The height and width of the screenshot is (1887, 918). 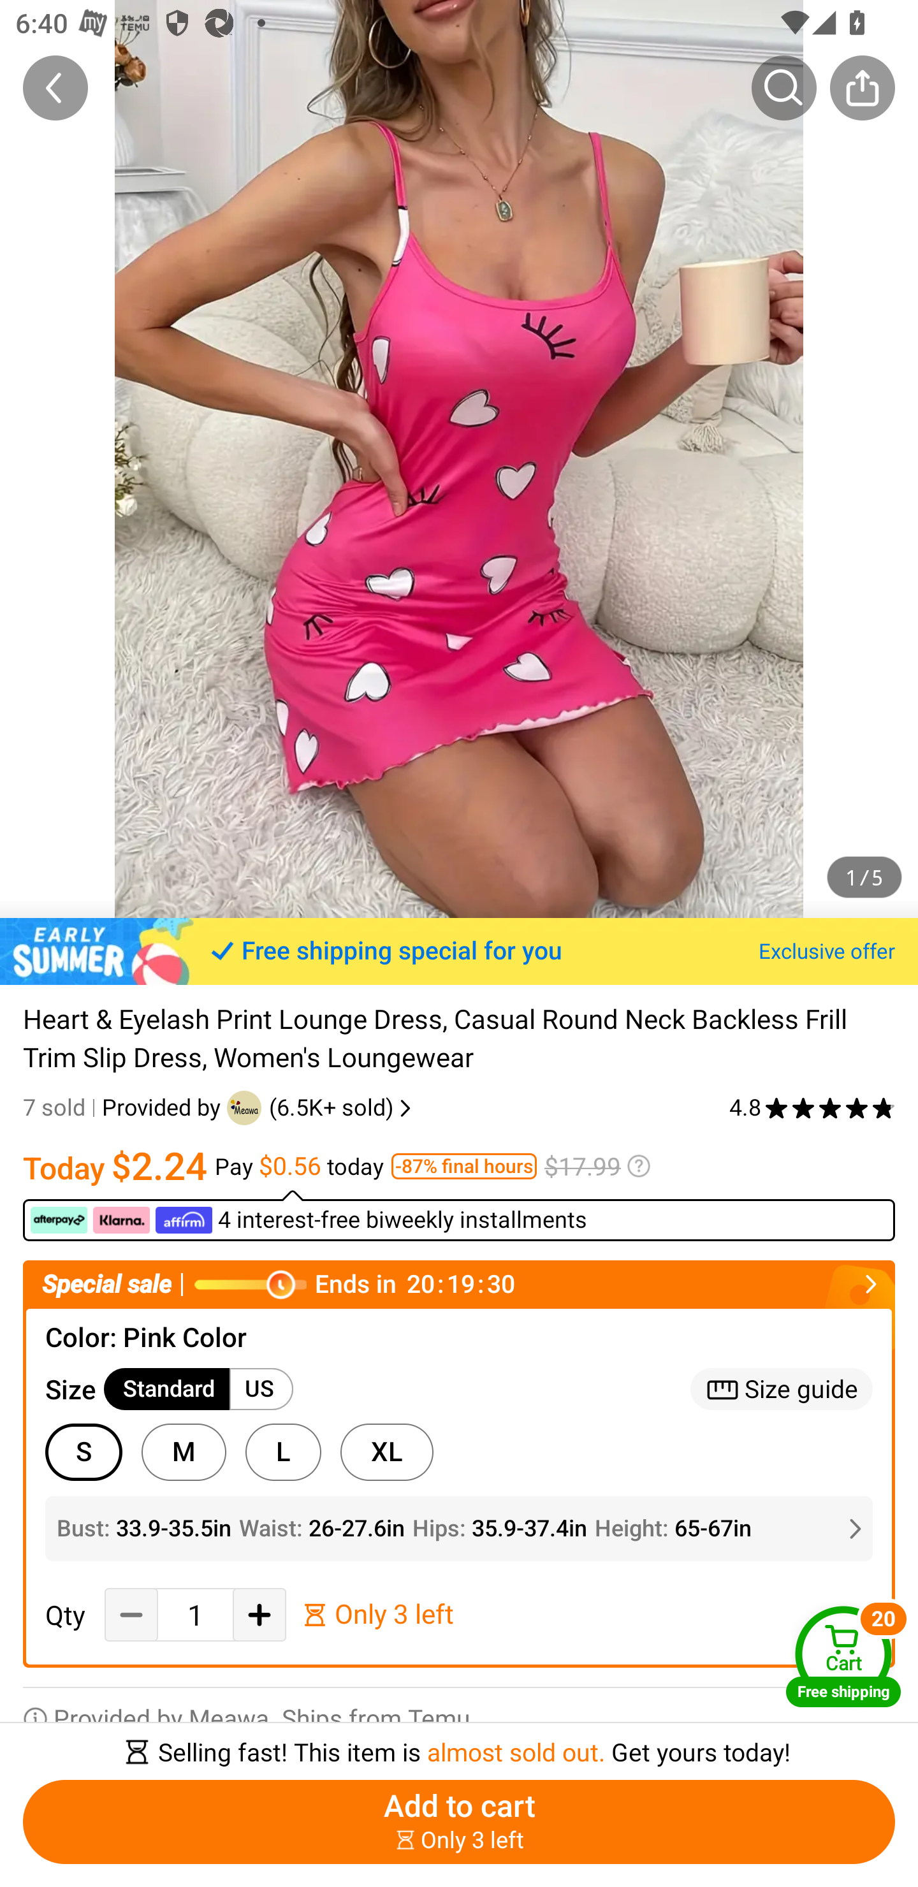 I want to click on Share, so click(x=862, y=87).